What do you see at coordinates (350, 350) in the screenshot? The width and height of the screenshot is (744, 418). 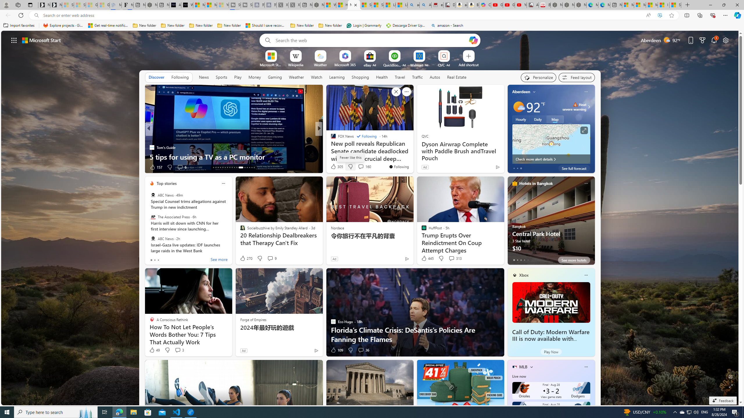 I see `Dislike` at bounding box center [350, 350].